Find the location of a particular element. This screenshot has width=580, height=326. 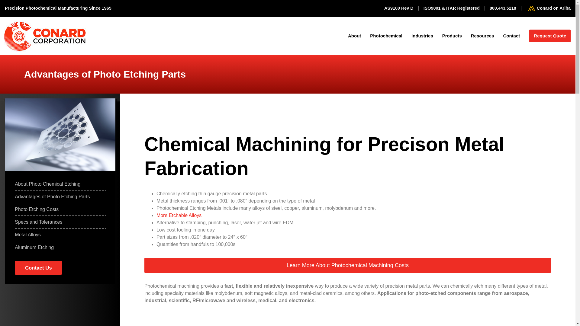

Conard on Ariba is located at coordinates (548, 8).